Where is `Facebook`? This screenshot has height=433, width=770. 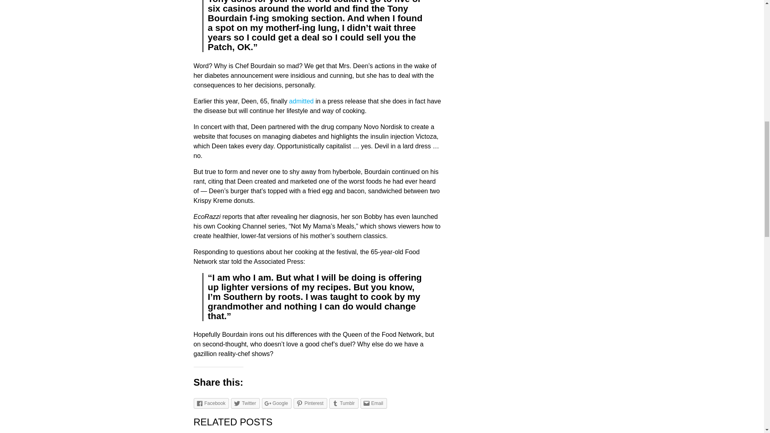
Facebook is located at coordinates (211, 403).